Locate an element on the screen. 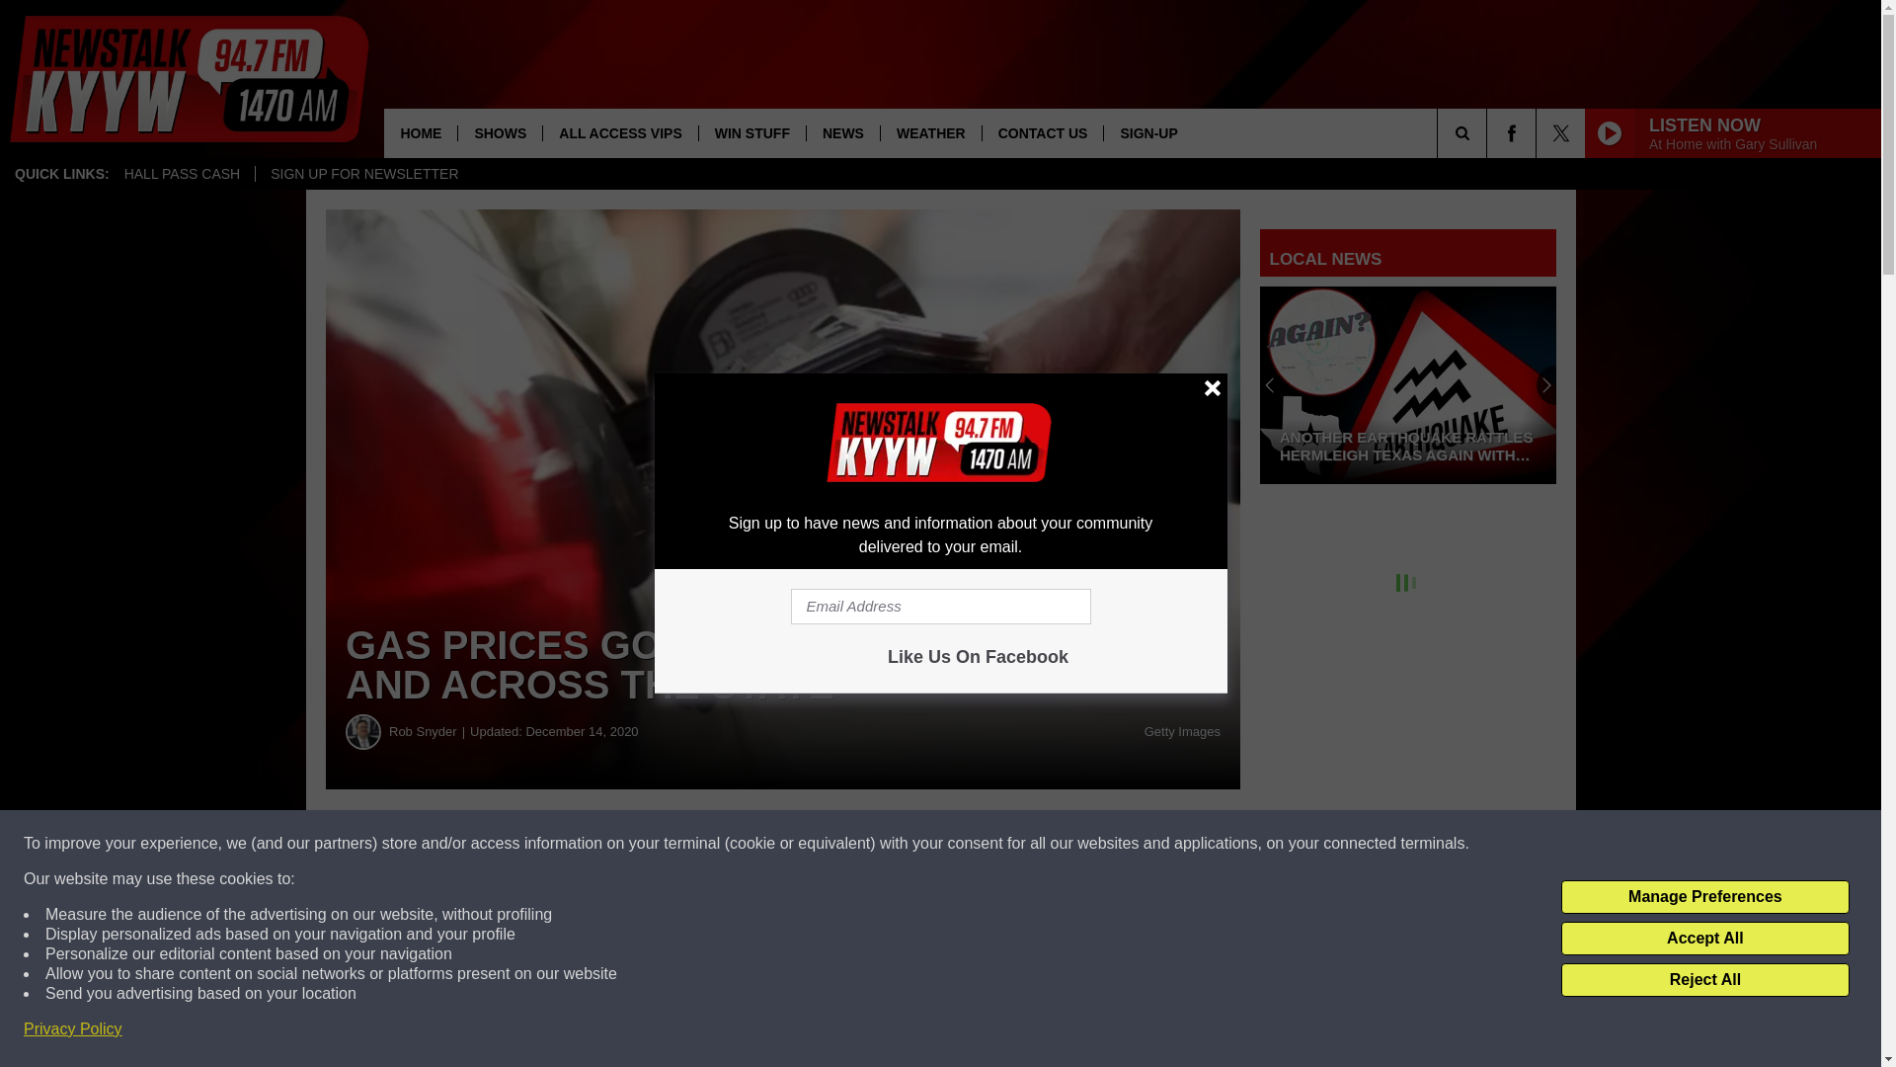 The width and height of the screenshot is (1896, 1067). SEARCH is located at coordinates (1489, 132).